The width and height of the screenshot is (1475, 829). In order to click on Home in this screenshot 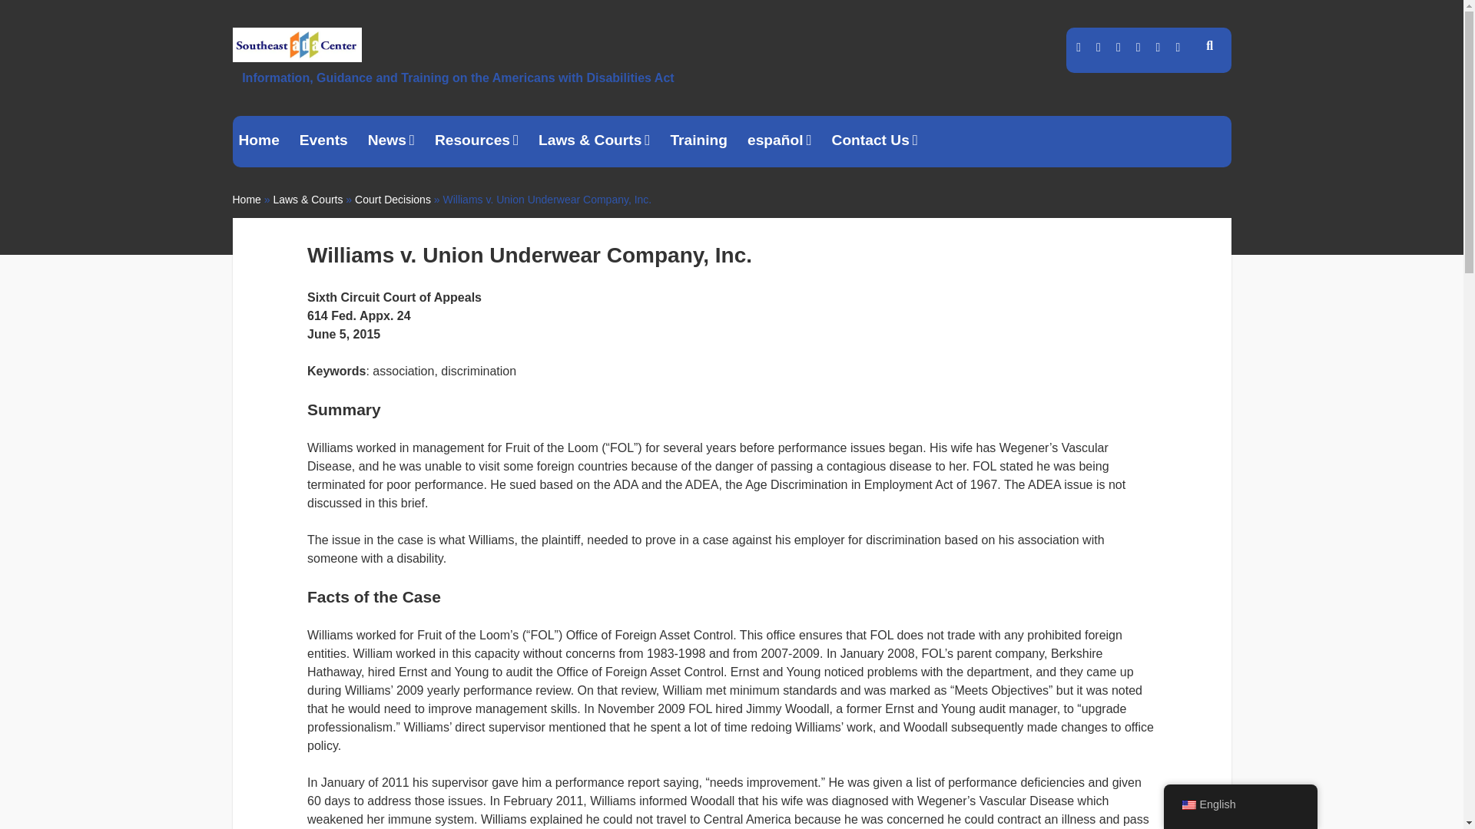, I will do `click(246, 199)`.